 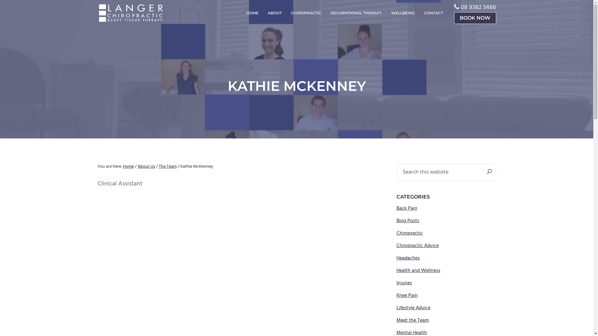 I want to click on Injuries, so click(x=404, y=283).